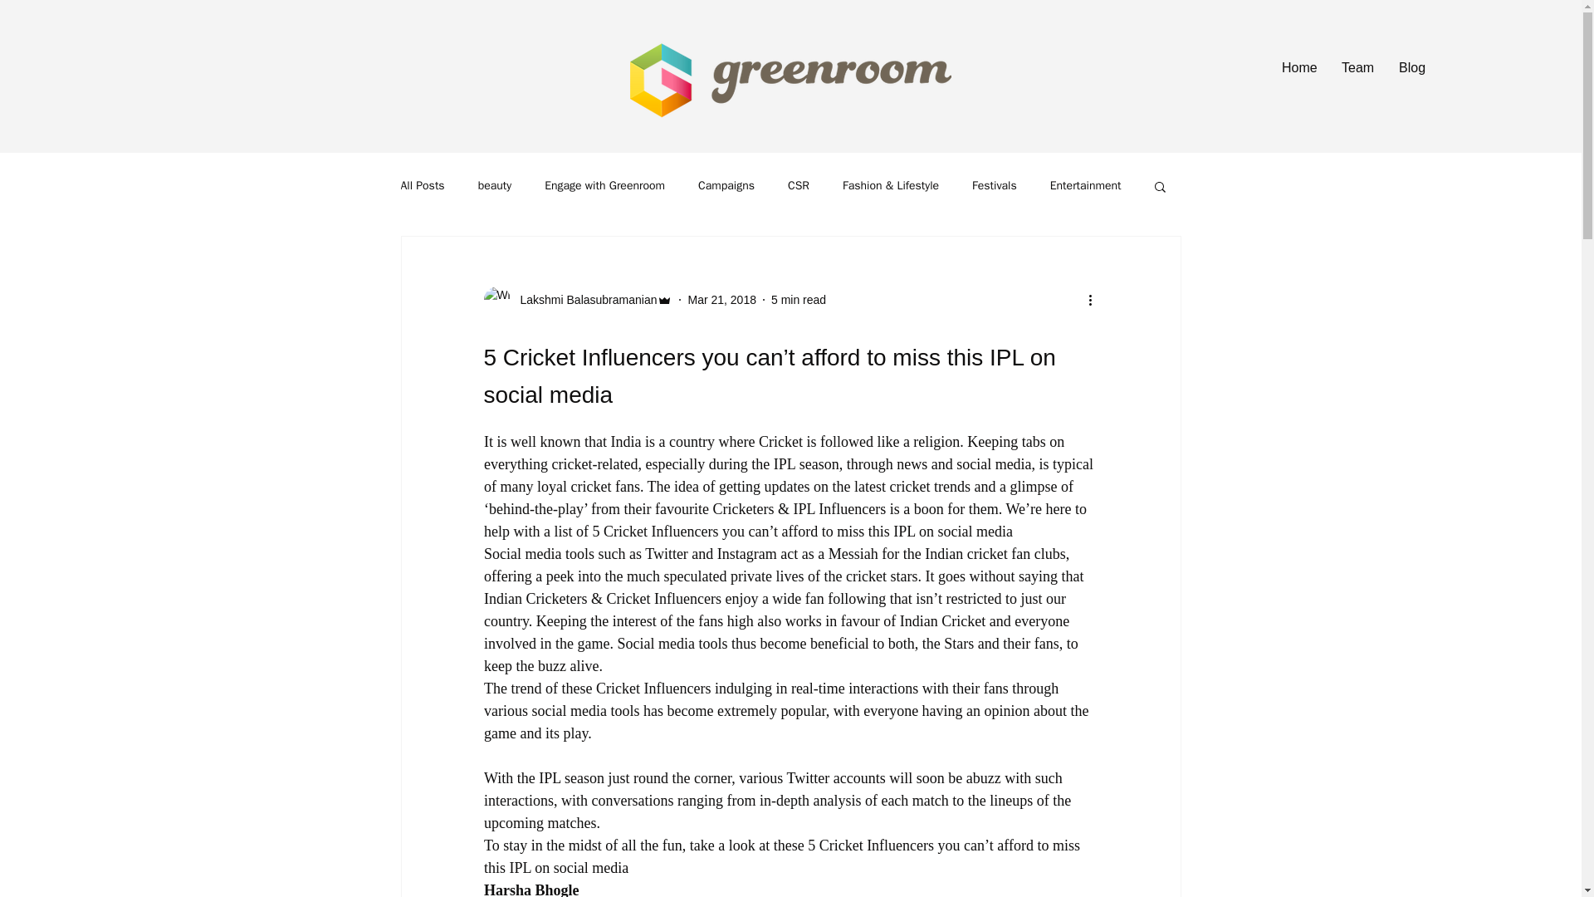 The width and height of the screenshot is (1594, 897). Describe the element at coordinates (604, 186) in the screenshot. I see `Engage with Greenroom` at that location.